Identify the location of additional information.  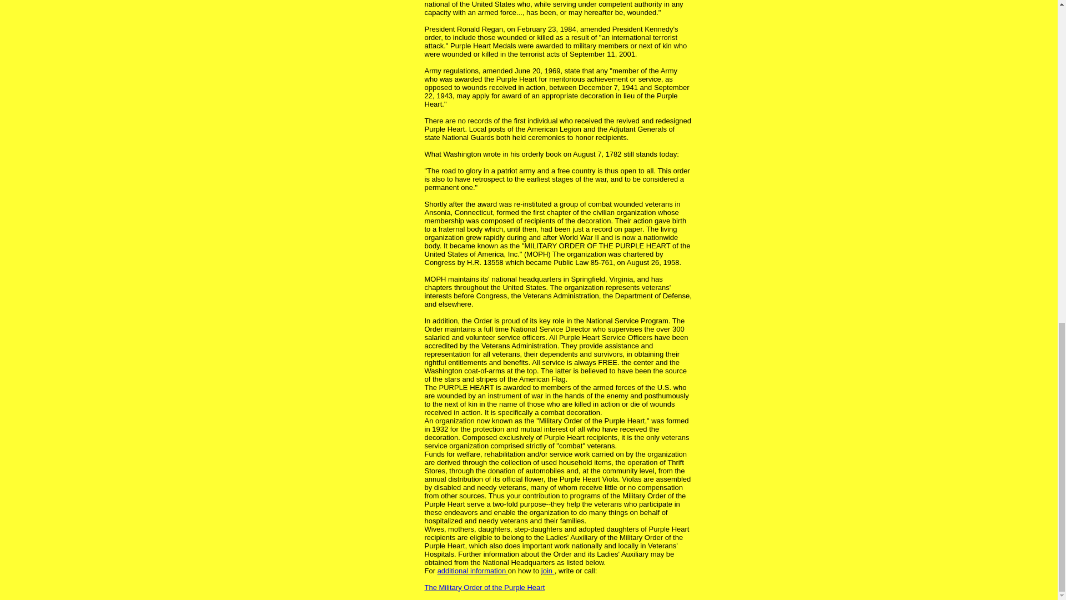
(472, 570).